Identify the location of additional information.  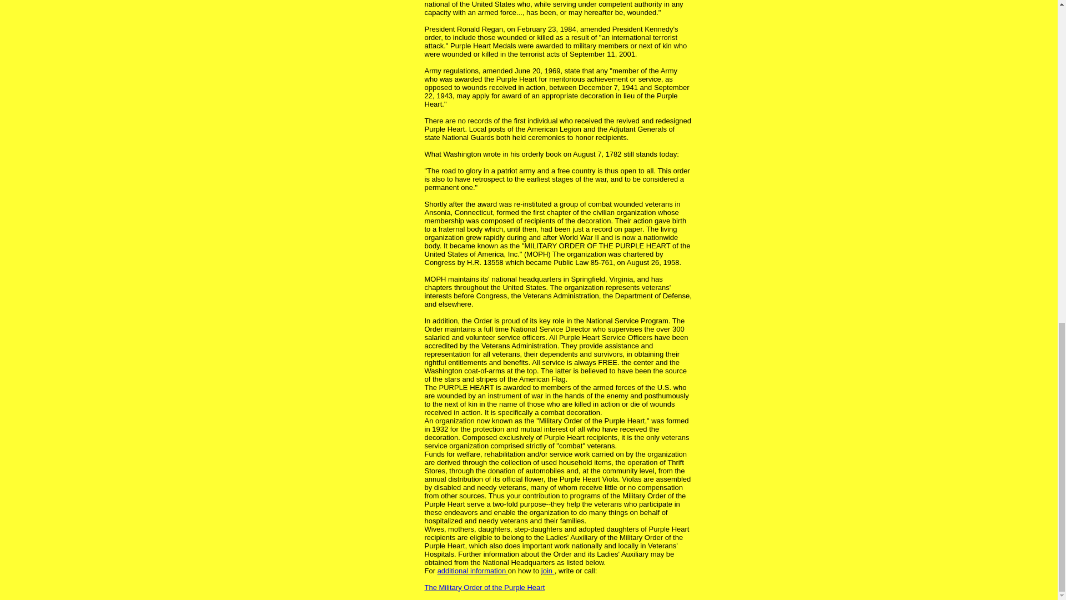
(472, 570).